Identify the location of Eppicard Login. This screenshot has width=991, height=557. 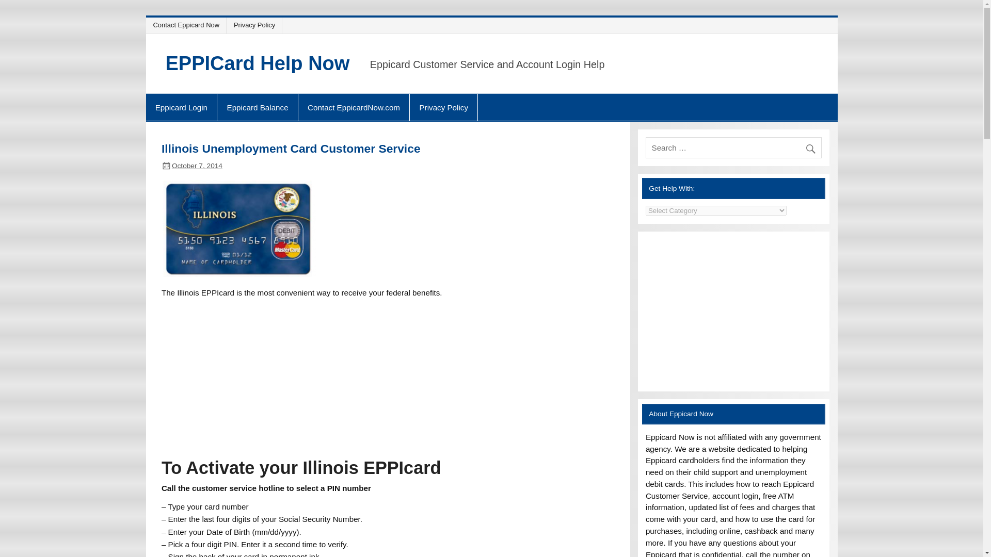
(181, 107).